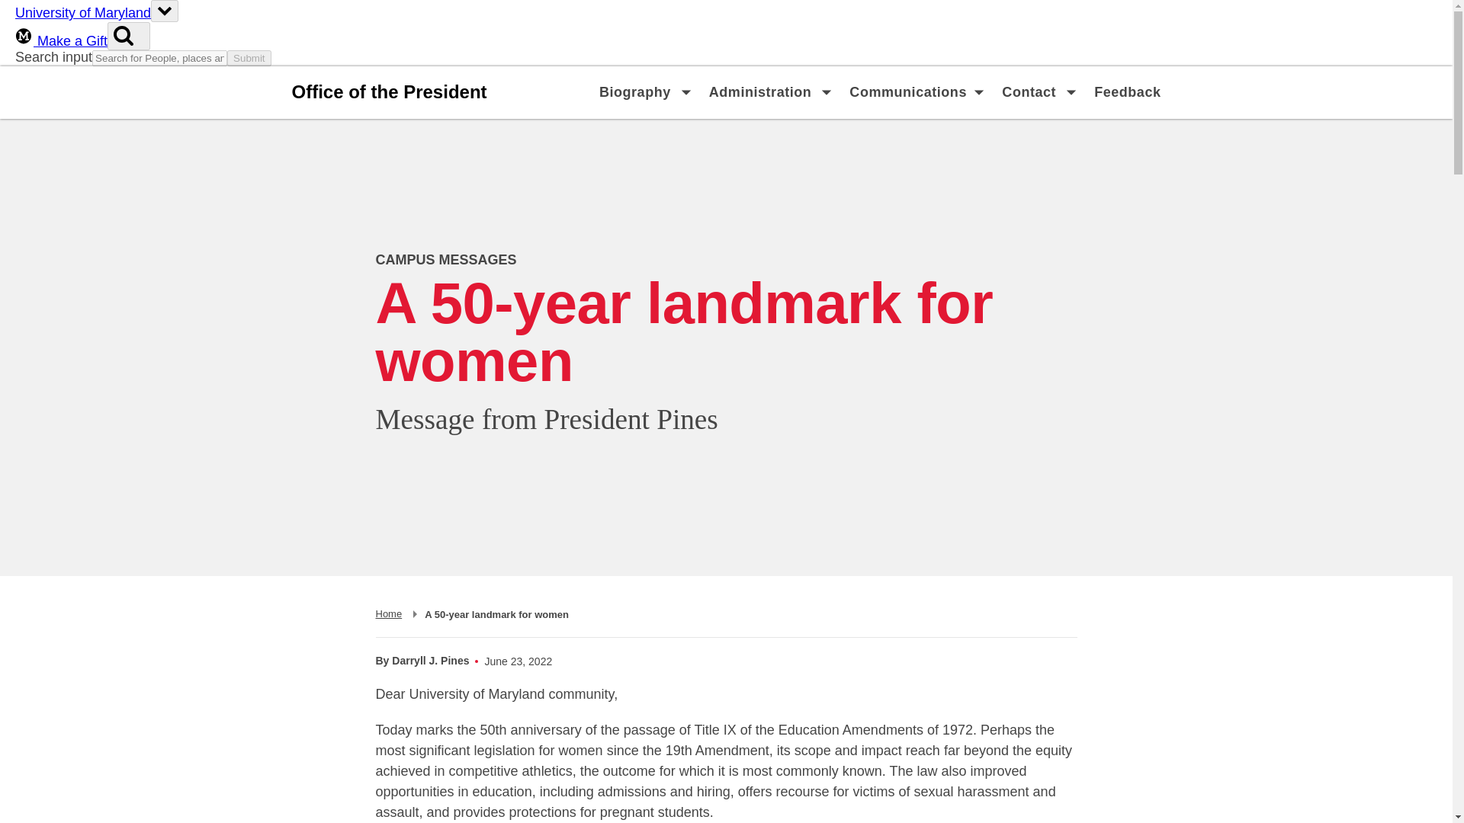  I want to click on Darryll J. Pines, so click(635, 93).